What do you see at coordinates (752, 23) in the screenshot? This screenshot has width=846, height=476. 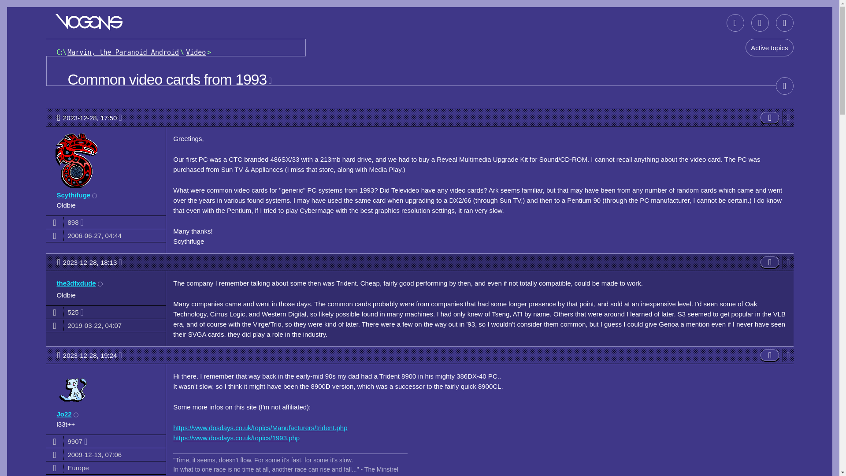 I see `the3dfxdude` at bounding box center [752, 23].